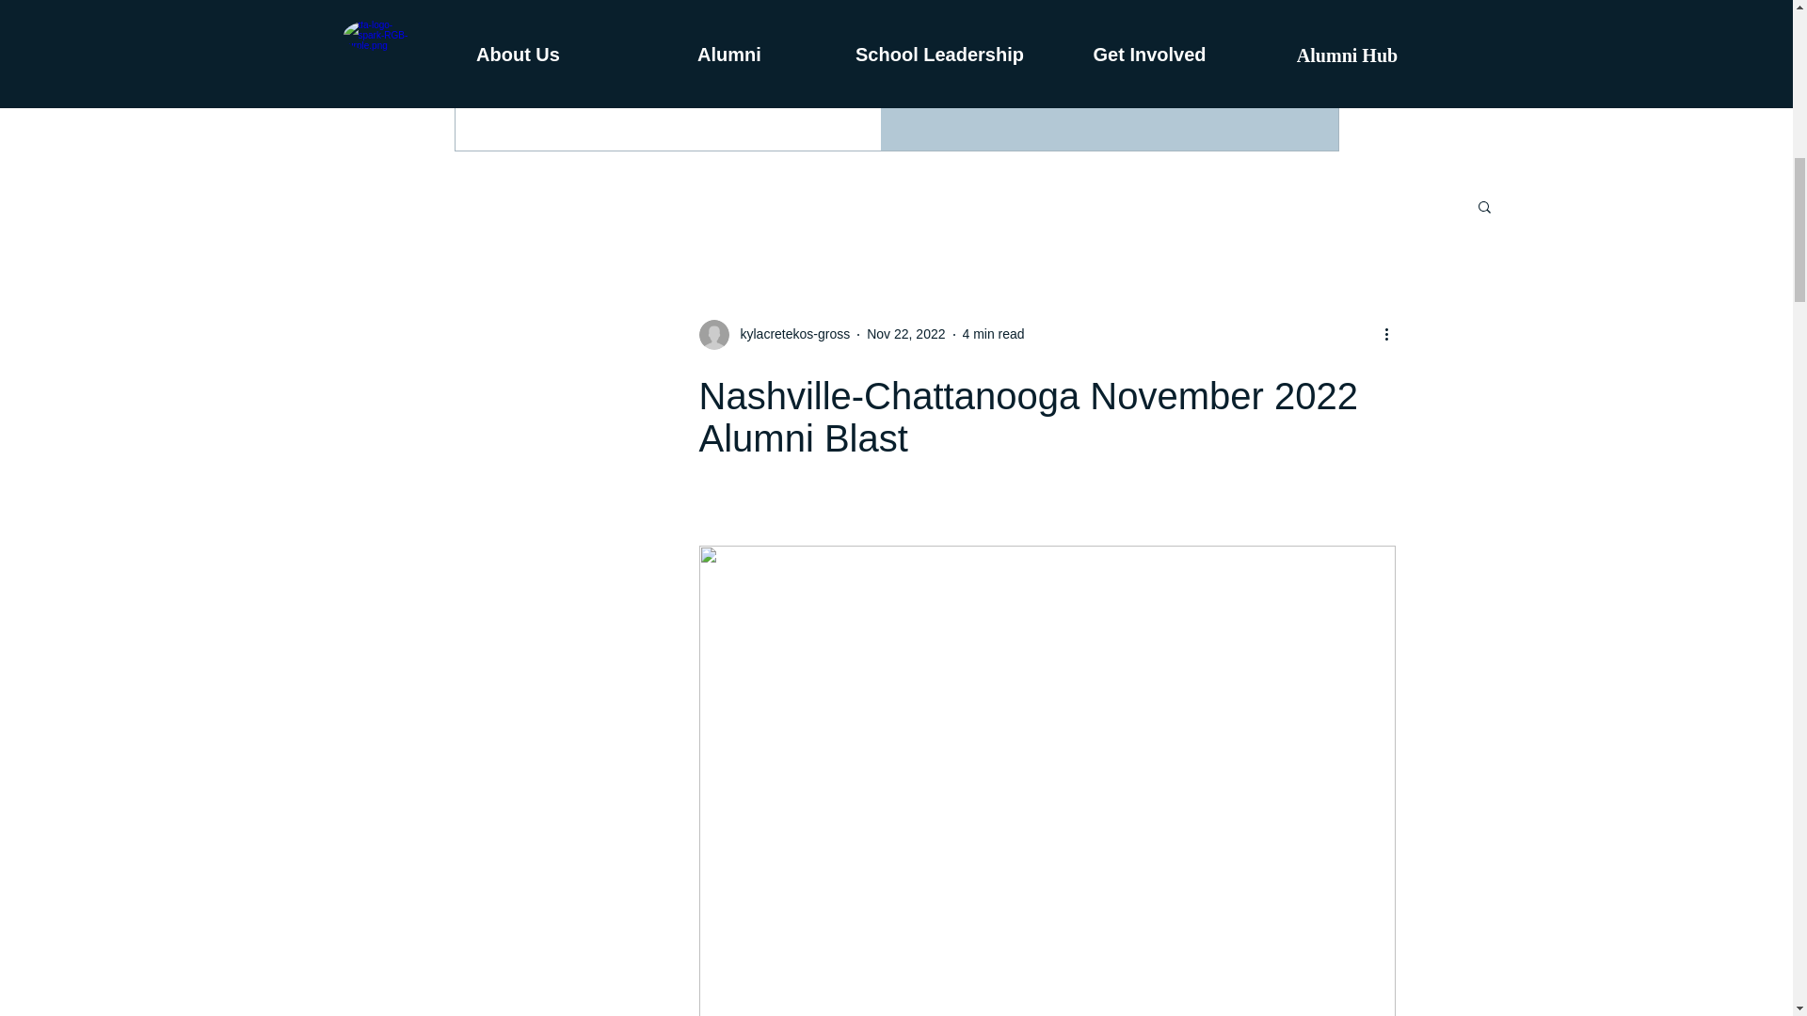 The height and width of the screenshot is (1016, 1807). I want to click on kylacretekos-gross, so click(789, 334).